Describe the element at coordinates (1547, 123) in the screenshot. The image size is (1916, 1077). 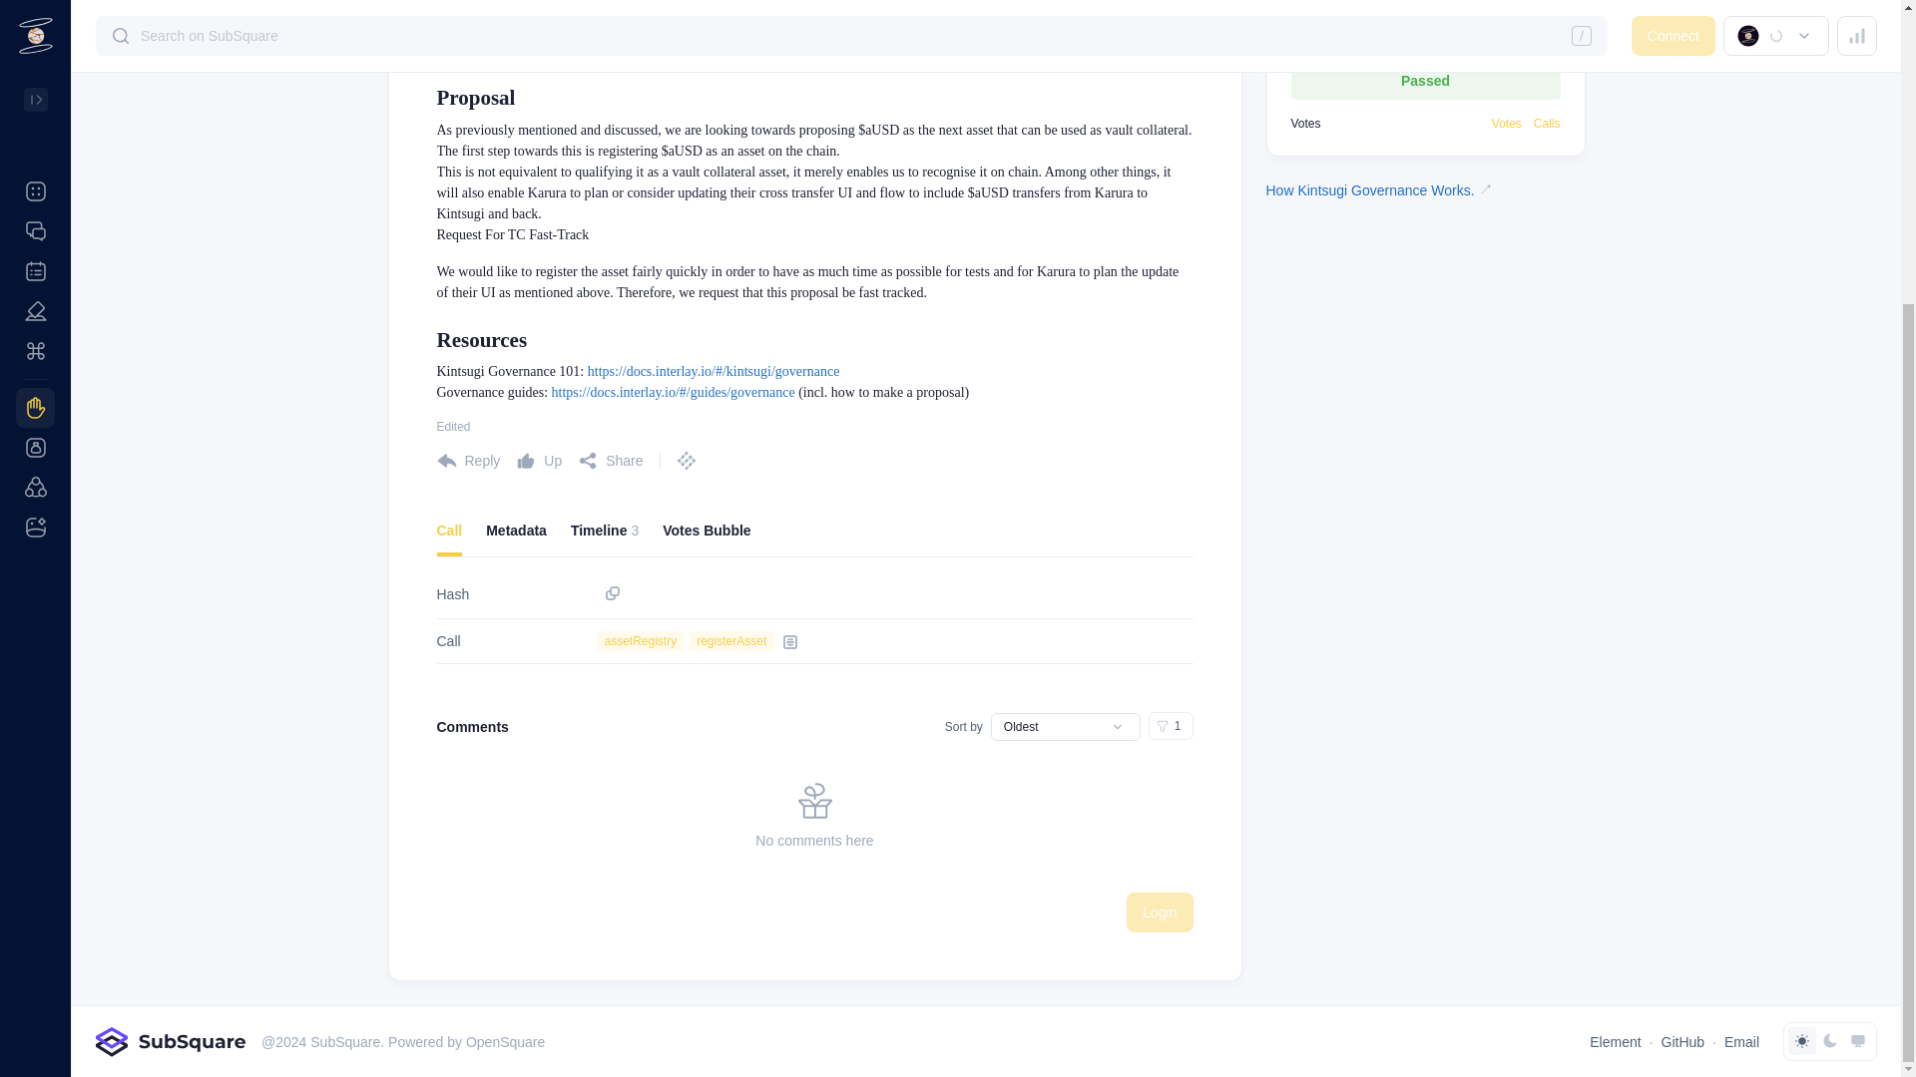
I see `Calls` at that location.